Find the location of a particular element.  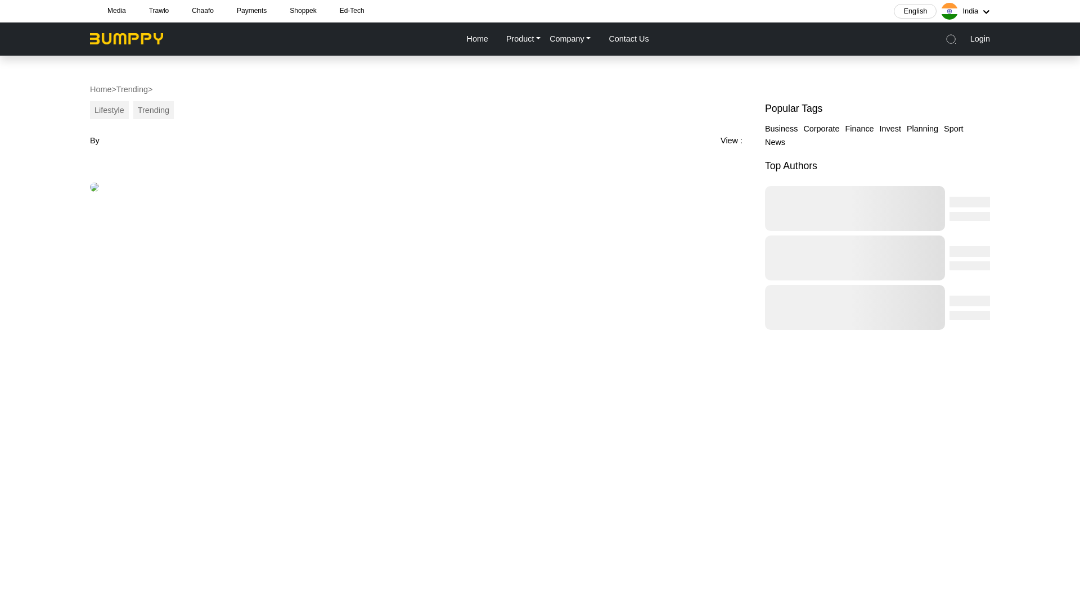

Product is located at coordinates (523, 38).